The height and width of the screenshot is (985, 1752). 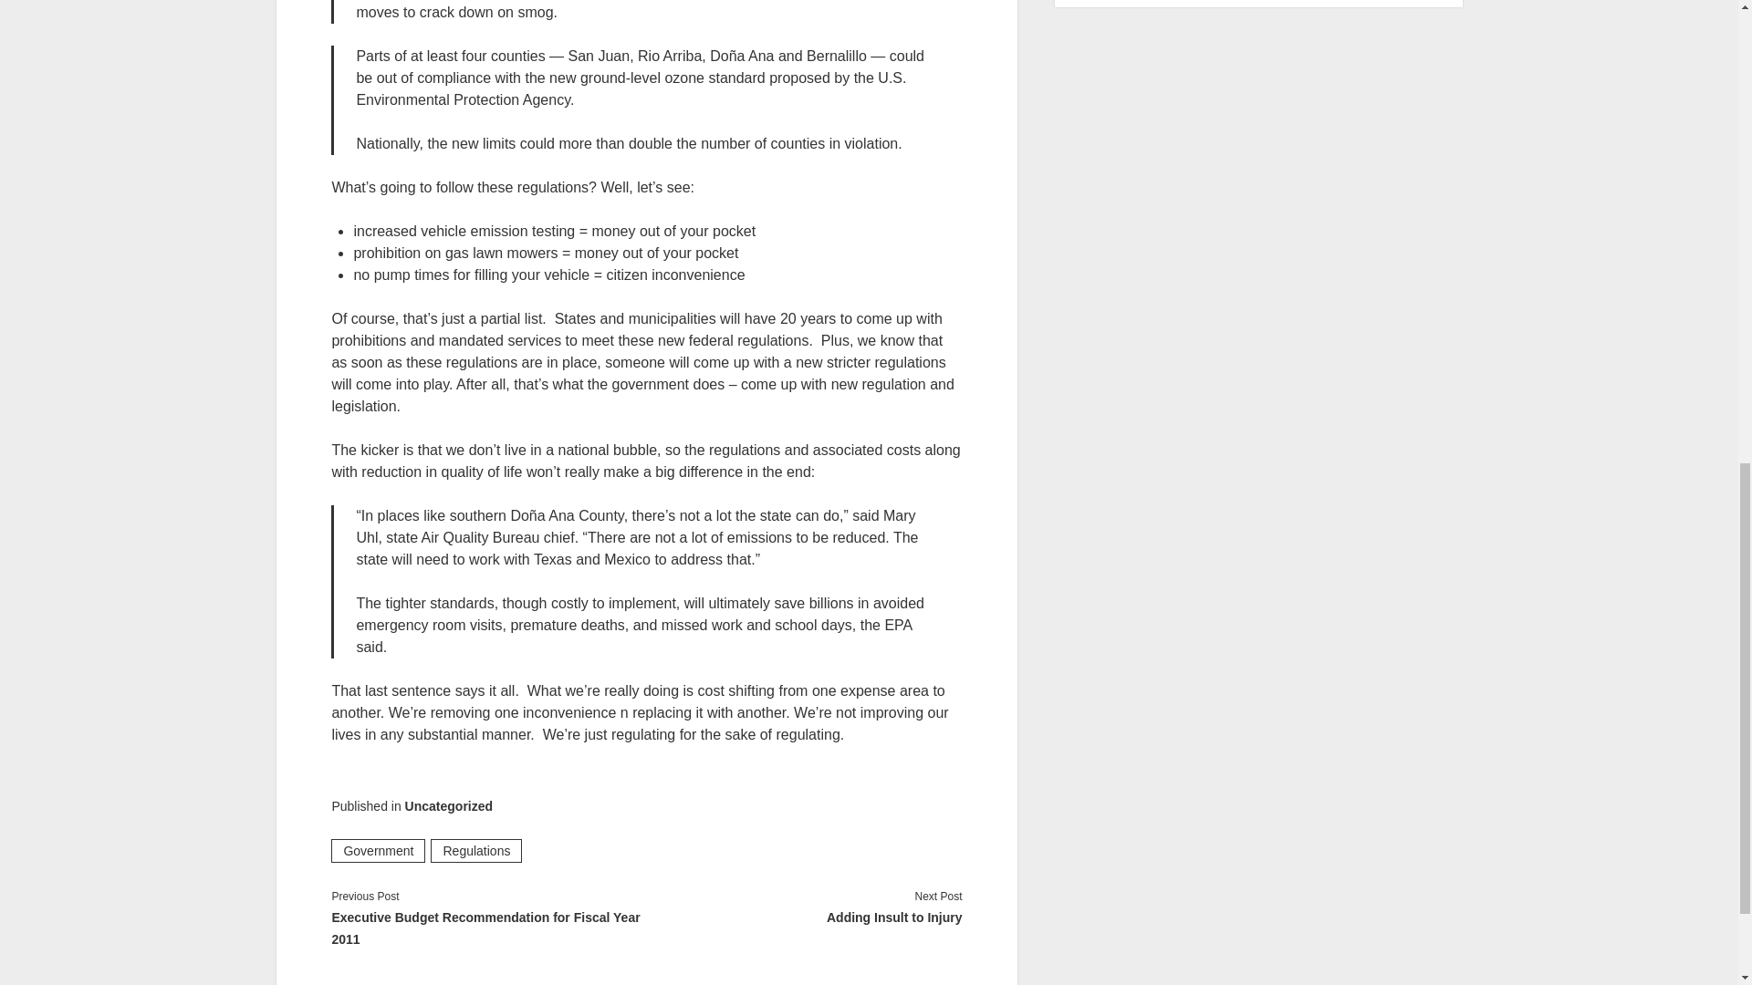 What do you see at coordinates (640, 88) in the screenshot?
I see `E-mail reporter Dan McKay!` at bounding box center [640, 88].